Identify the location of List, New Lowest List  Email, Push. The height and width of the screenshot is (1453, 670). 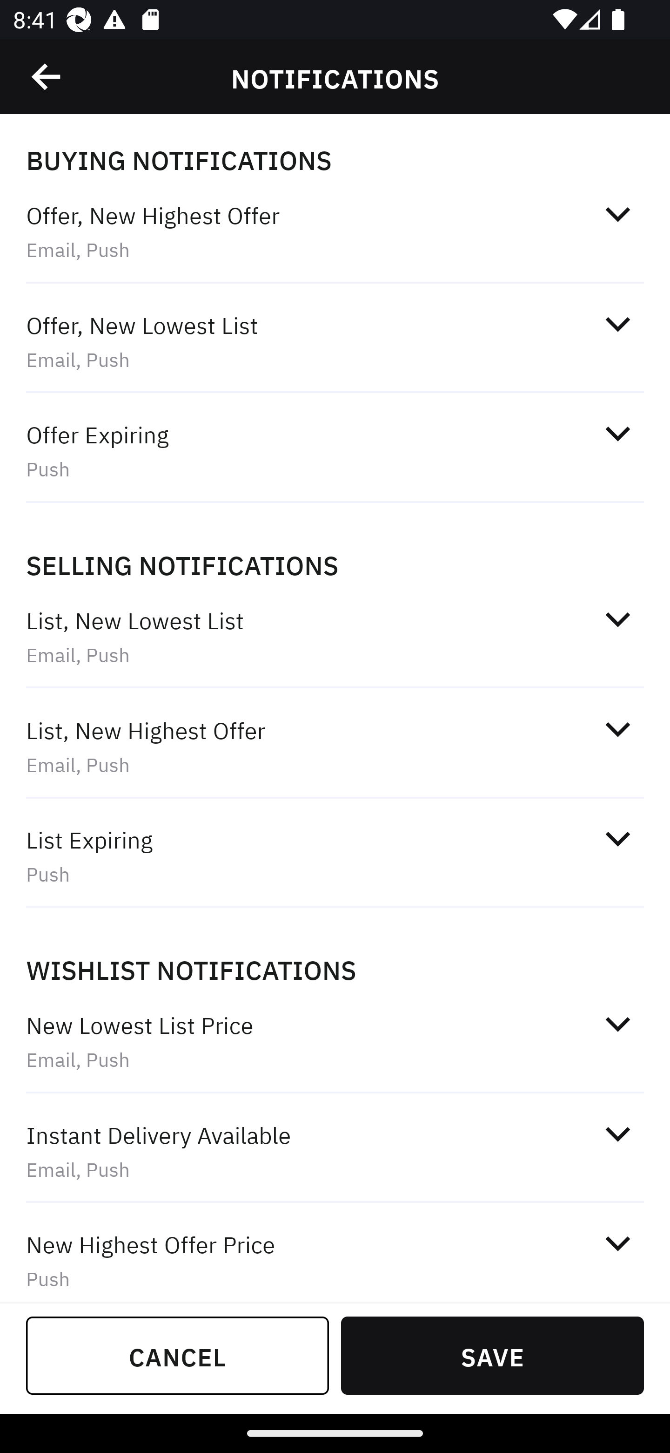
(335, 637).